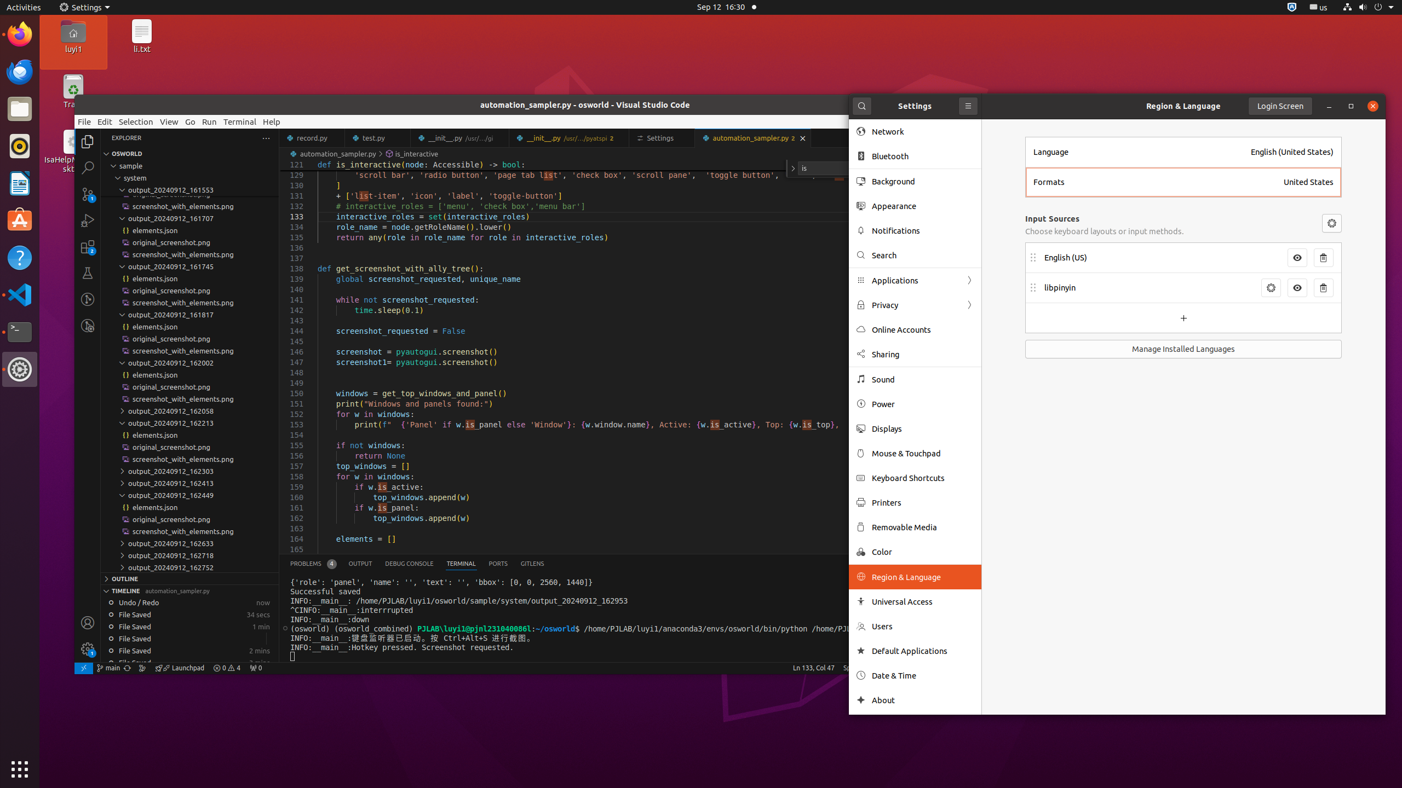  Describe the element at coordinates (923, 255) in the screenshot. I see `Search` at that location.